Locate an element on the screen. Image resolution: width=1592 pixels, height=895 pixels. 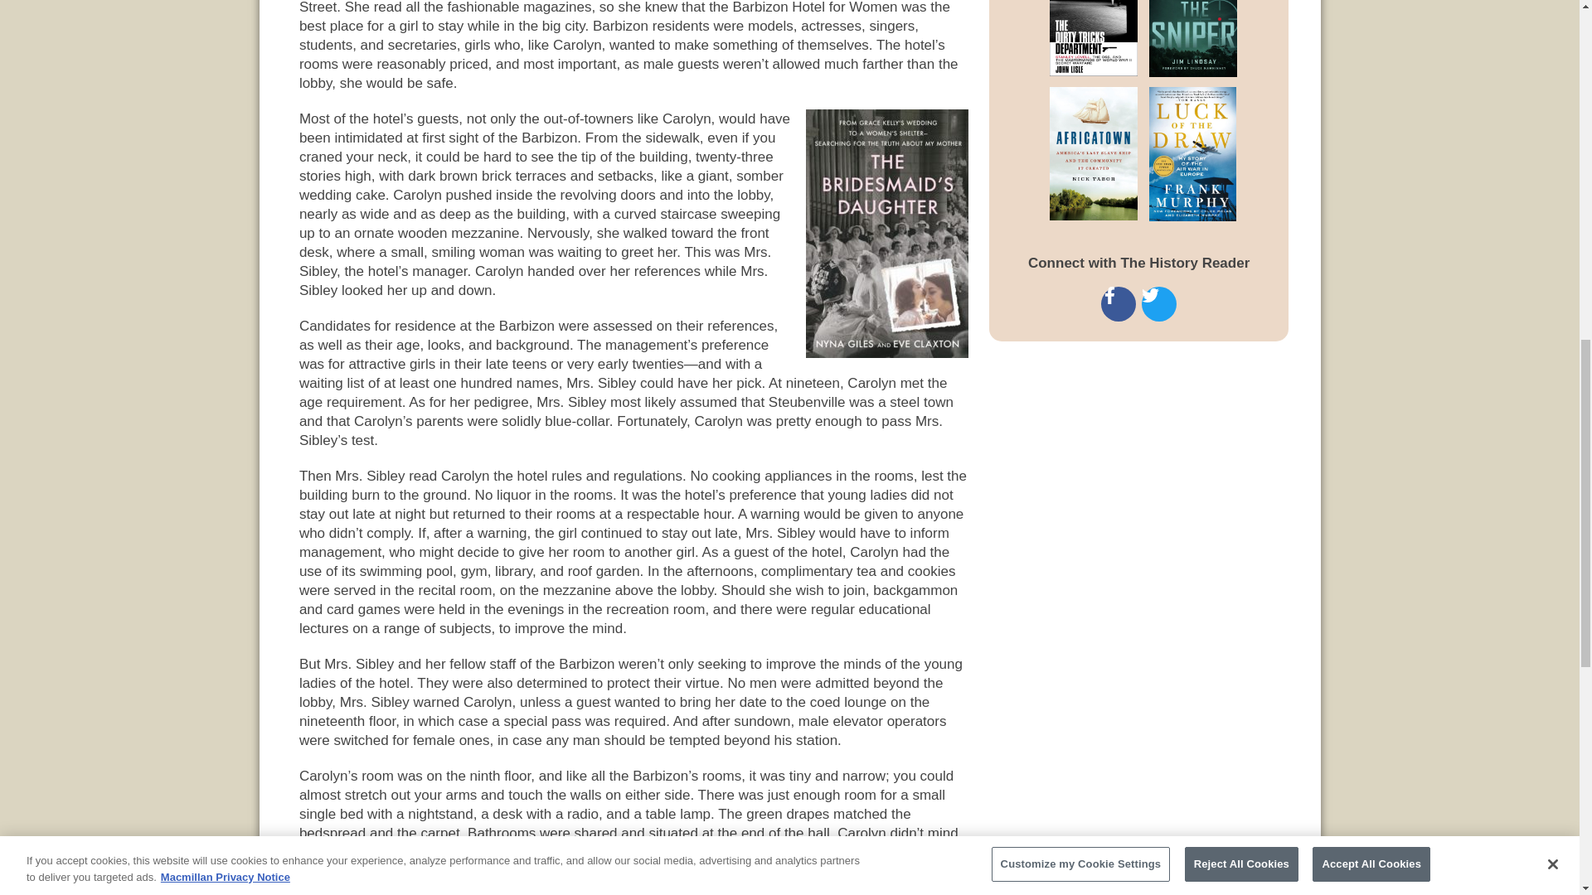
the dirty tricks is located at coordinates (1073, 38).